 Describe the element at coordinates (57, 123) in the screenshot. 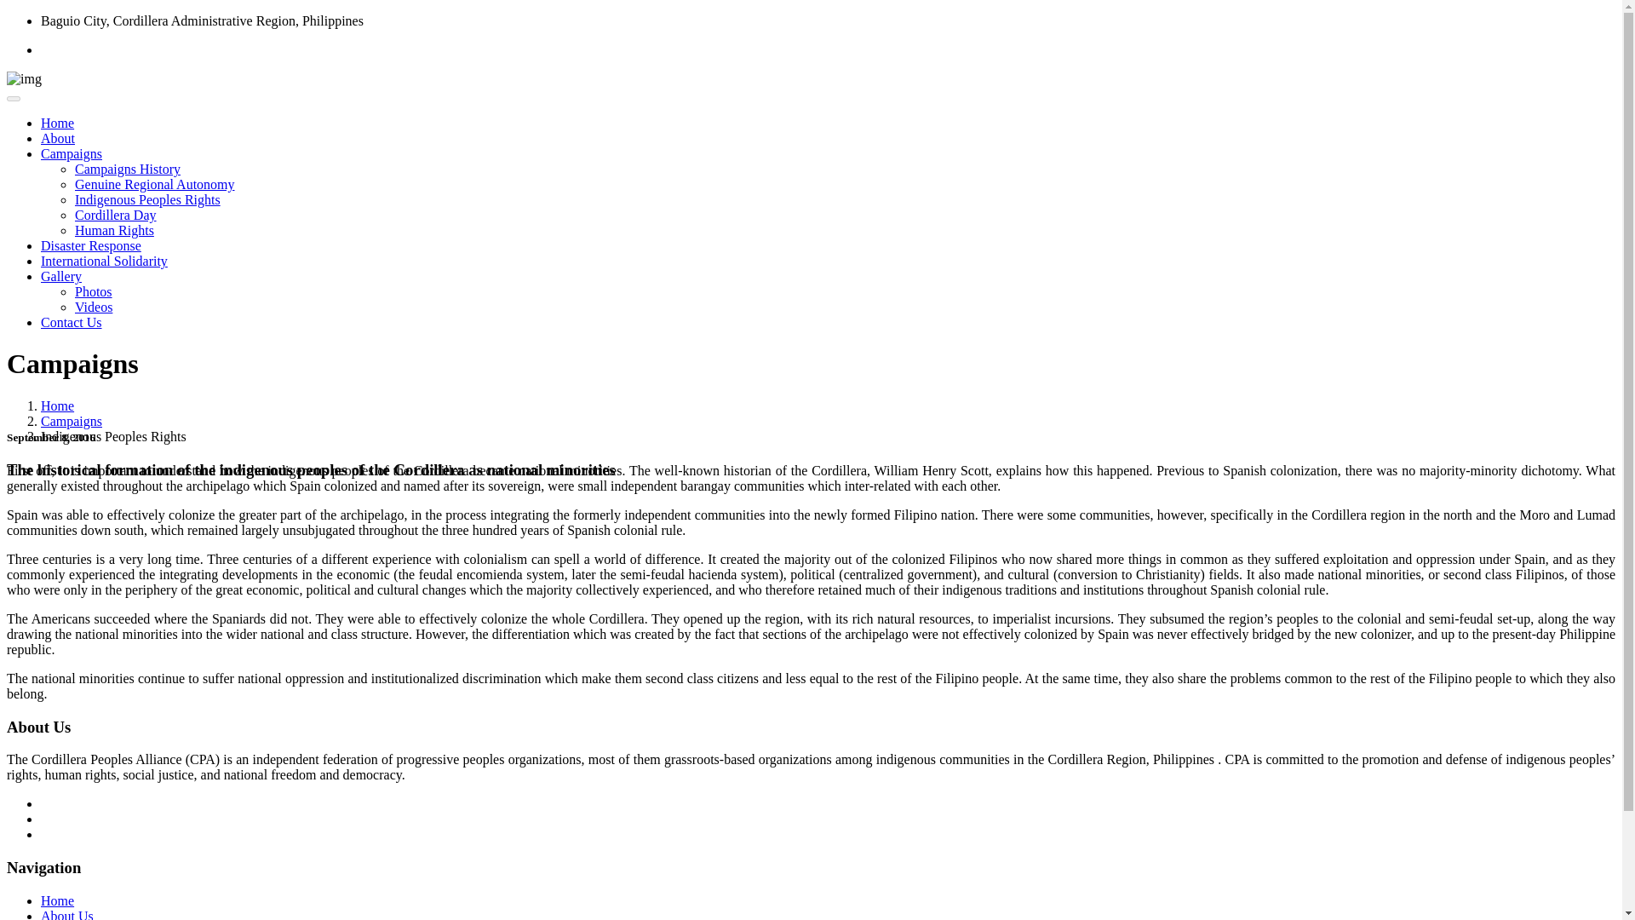

I see `Home` at that location.